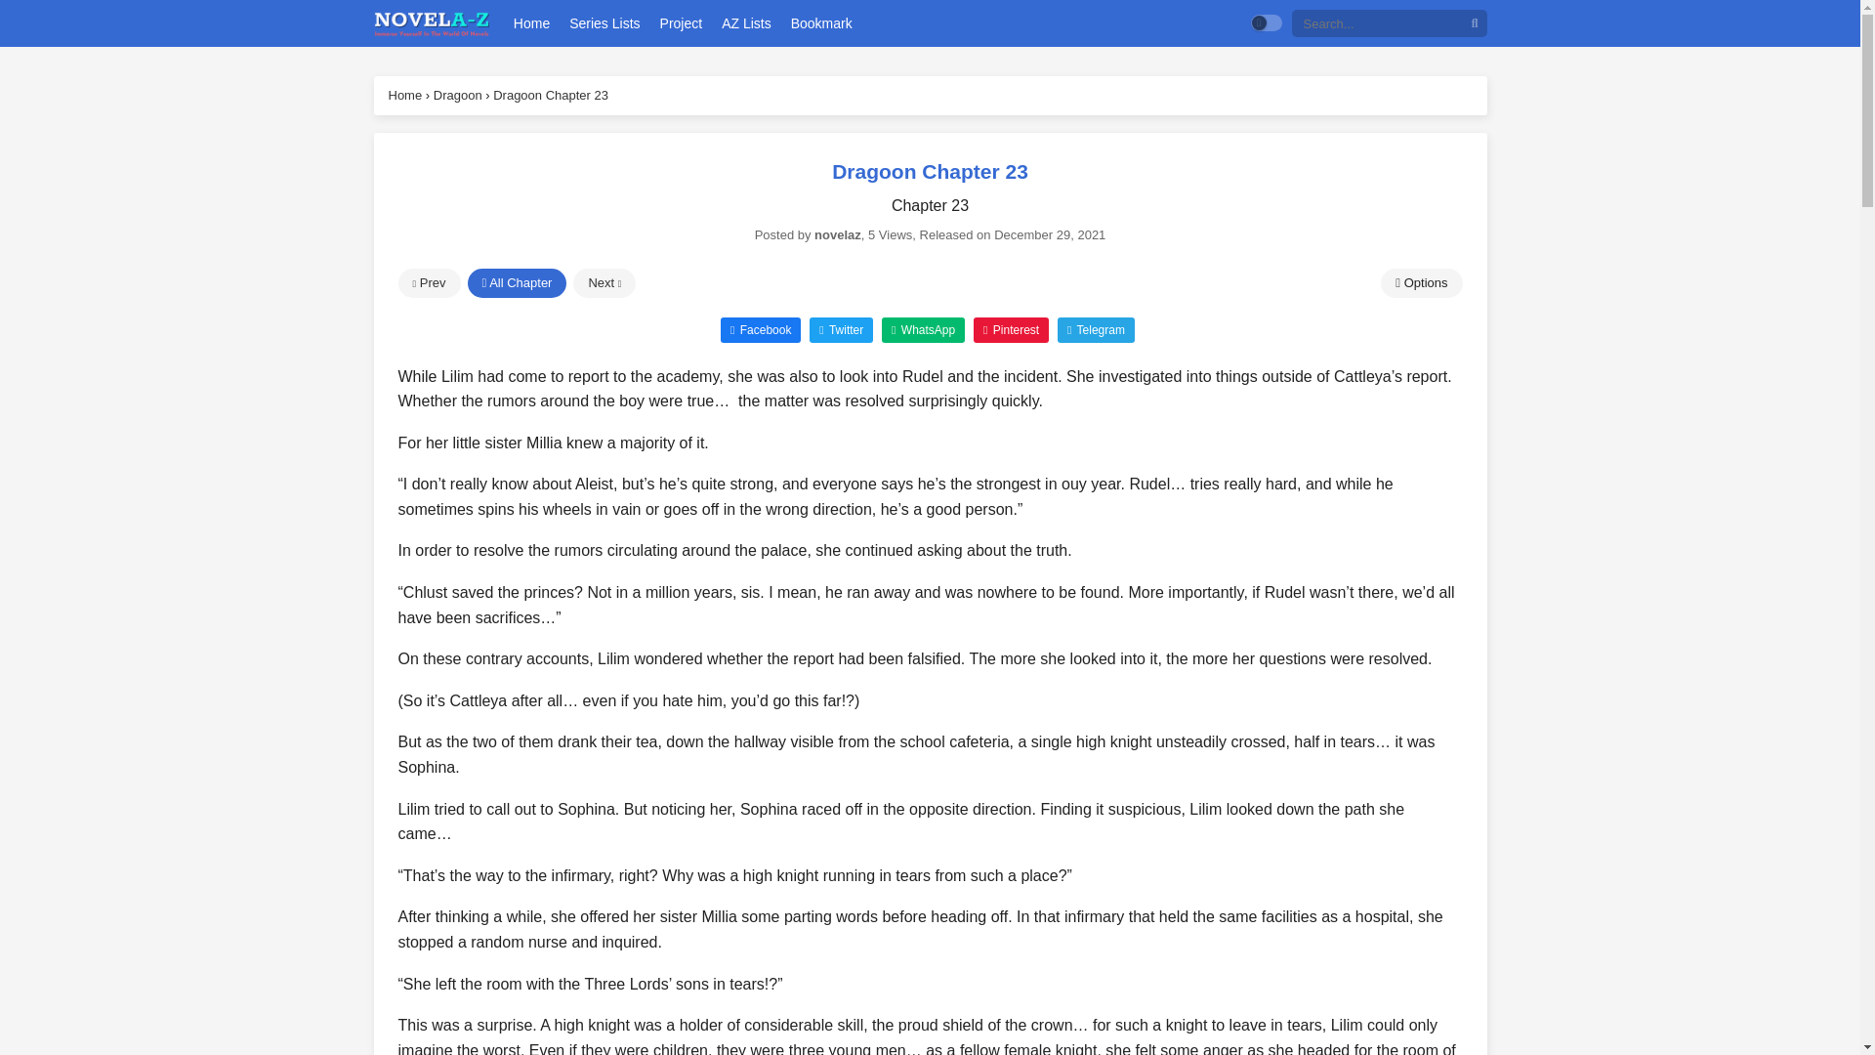  What do you see at coordinates (746, 23) in the screenshot?
I see `AZ Lists` at bounding box center [746, 23].